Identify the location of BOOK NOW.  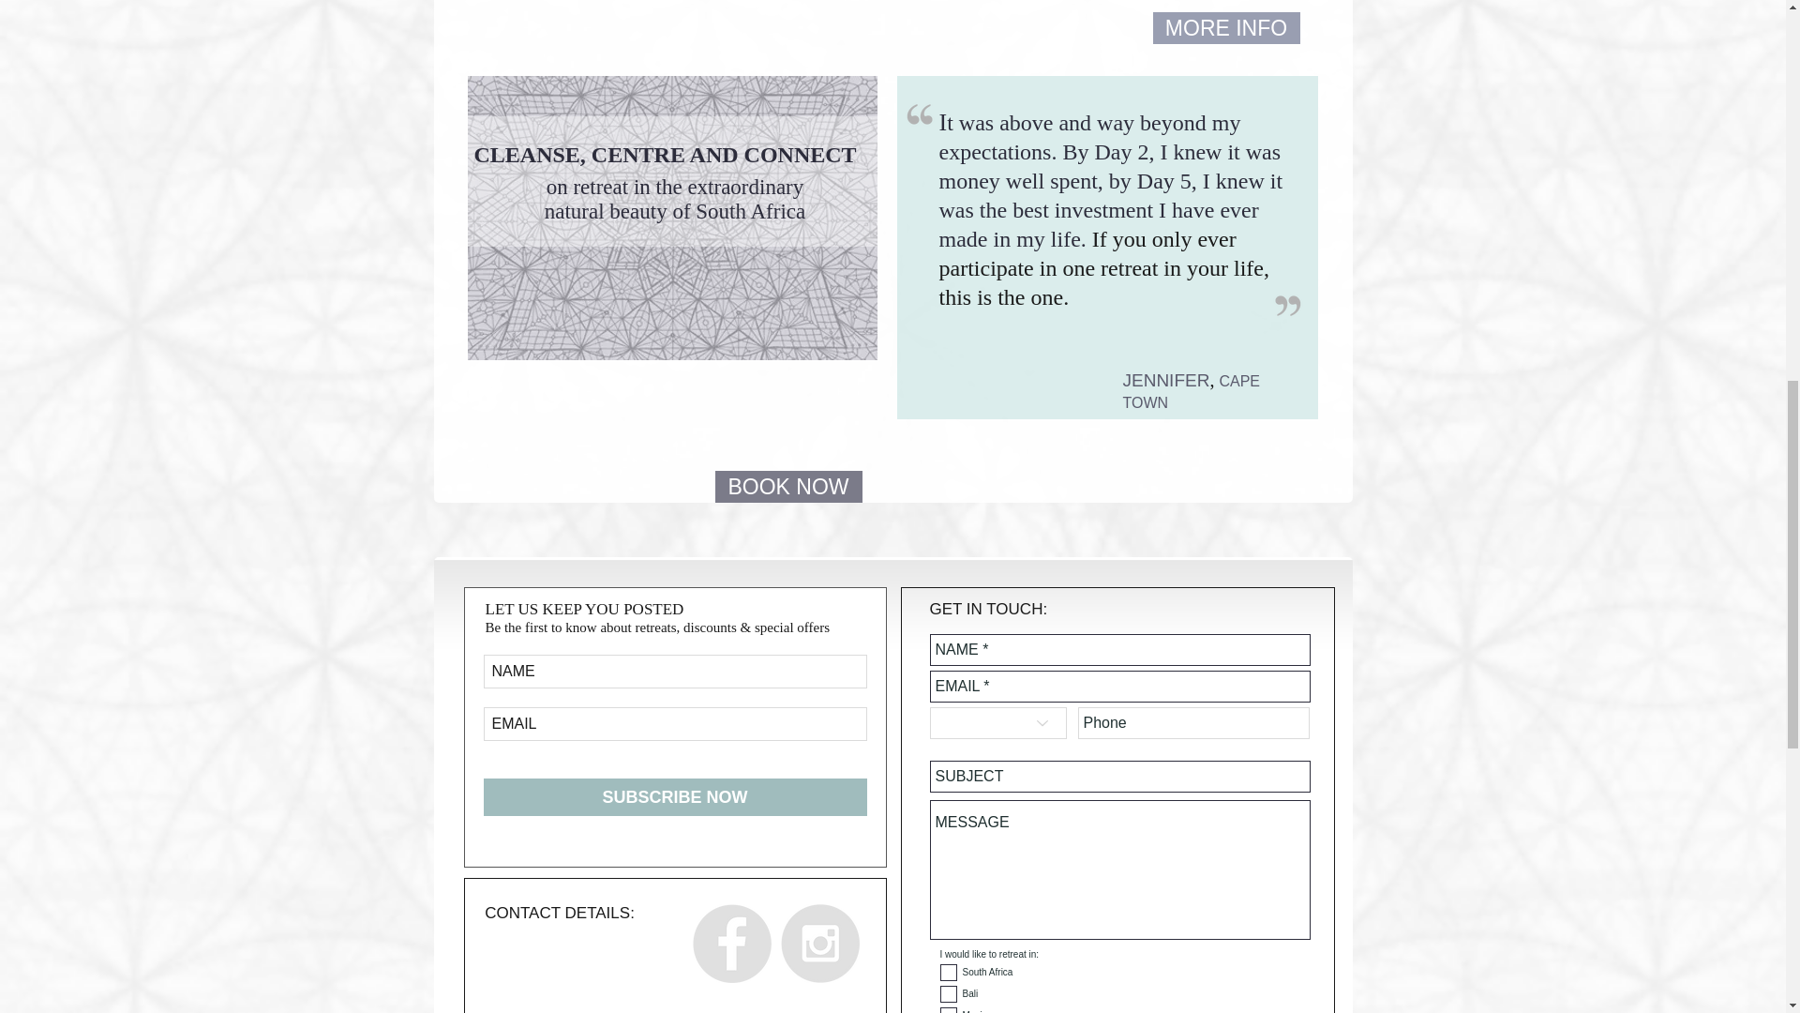
(787, 486).